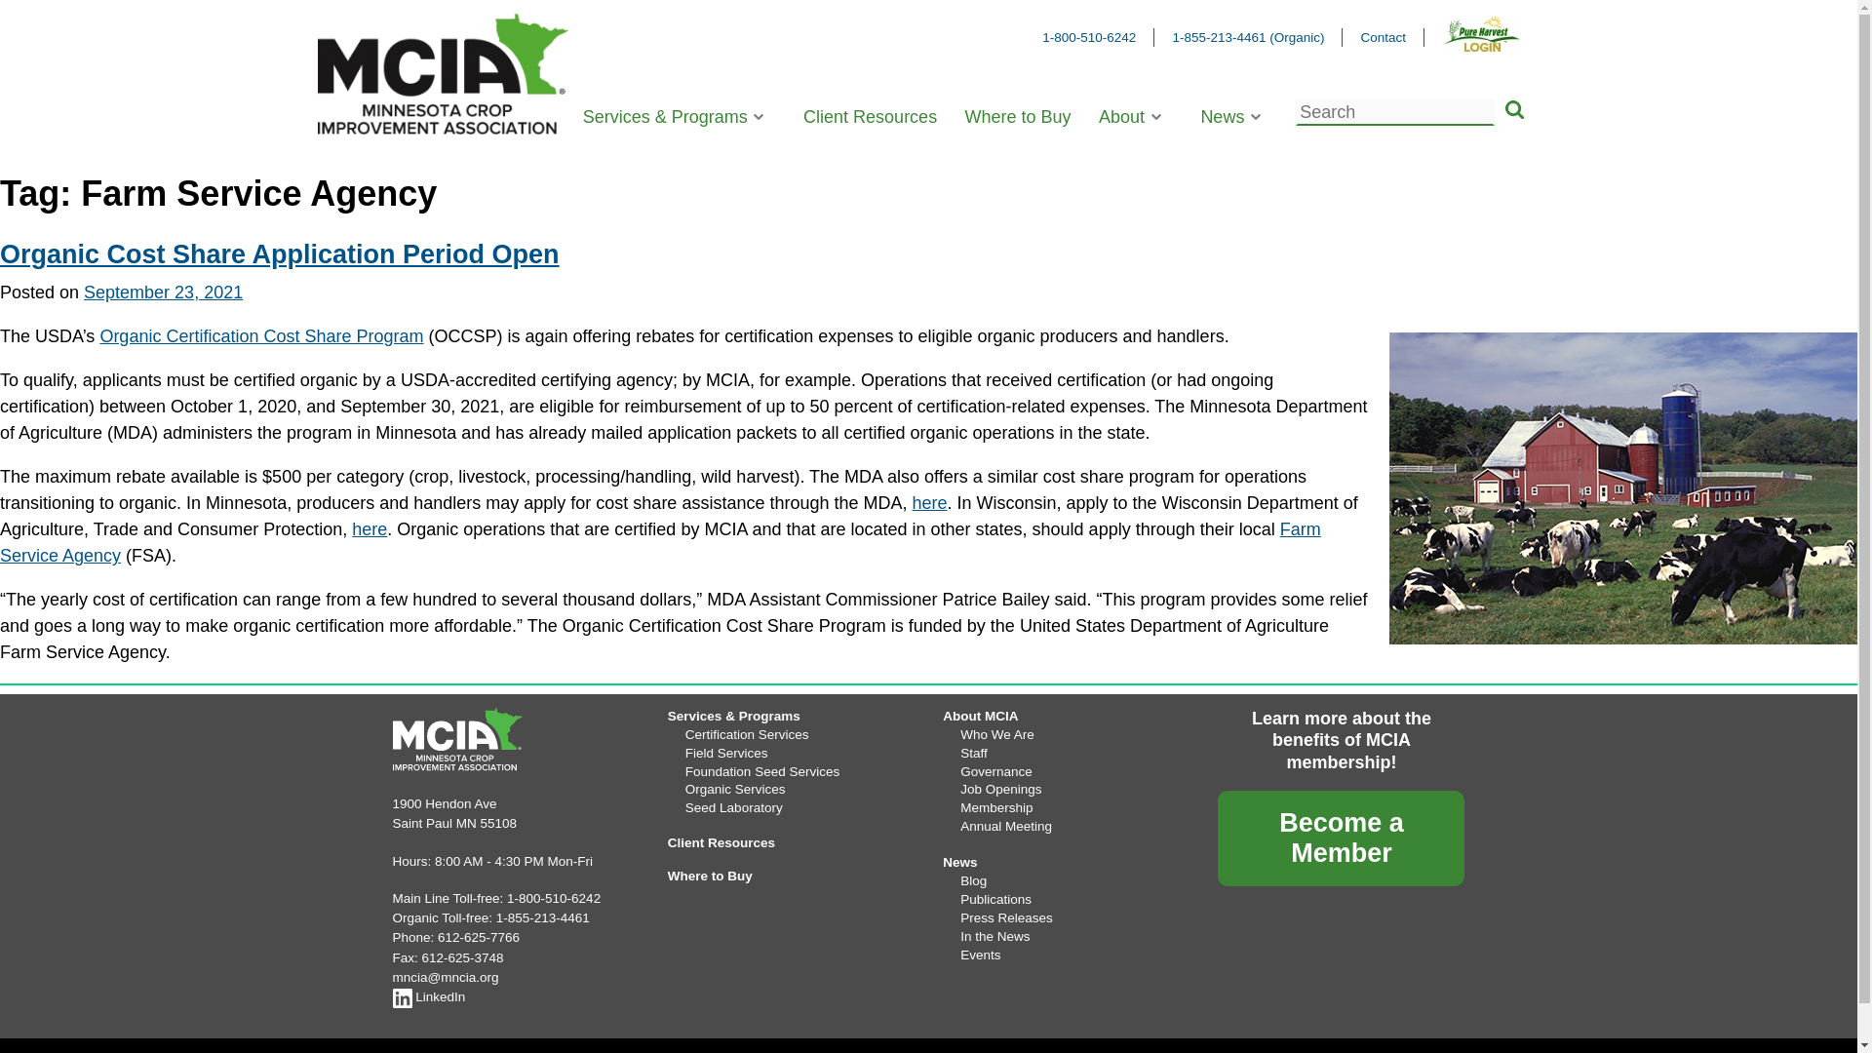 This screenshot has width=1872, height=1053. What do you see at coordinates (1017, 117) in the screenshot?
I see `Where to Buy` at bounding box center [1017, 117].